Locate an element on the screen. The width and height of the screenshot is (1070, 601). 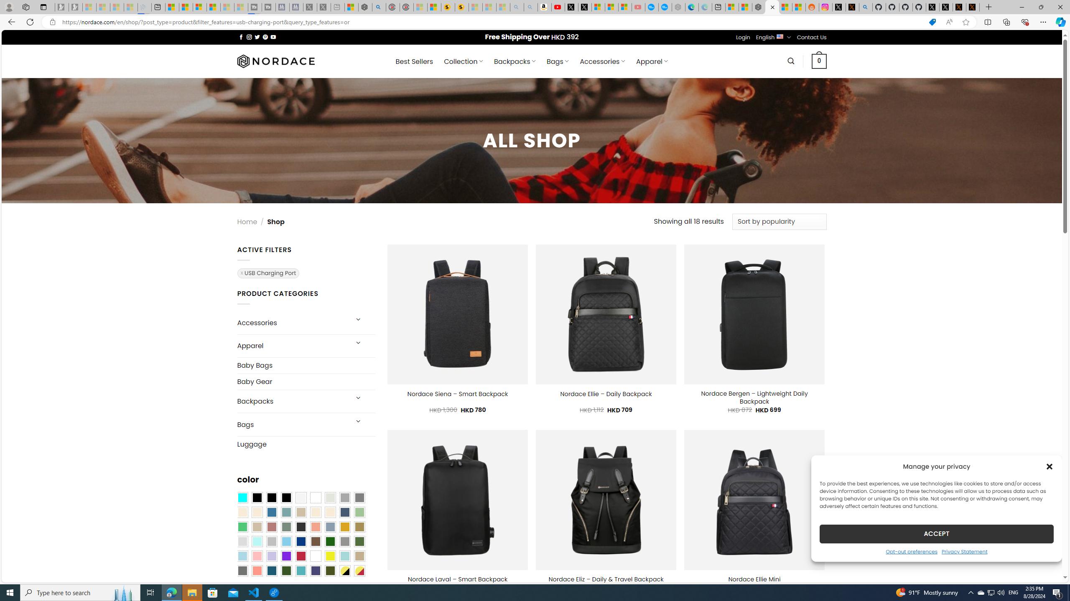
Red is located at coordinates (301, 556).